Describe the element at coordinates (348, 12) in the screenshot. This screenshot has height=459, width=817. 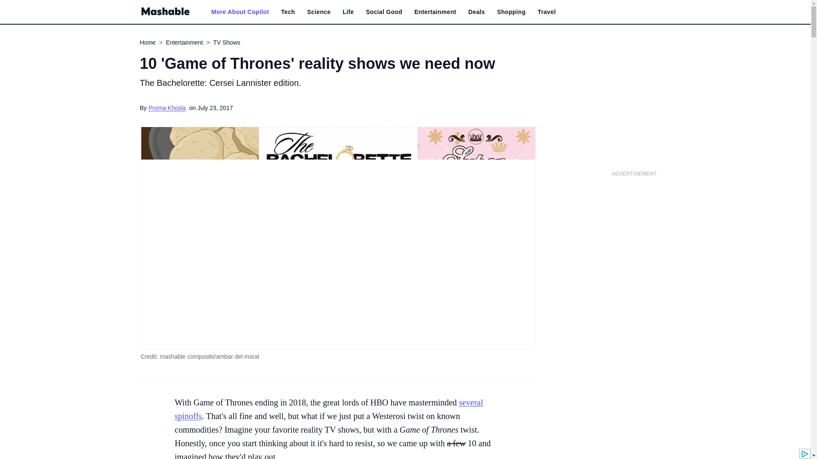
I see `Life` at that location.